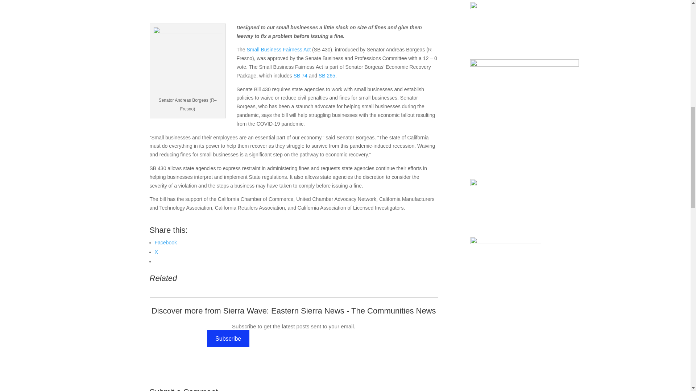 This screenshot has width=696, height=391. Describe the element at coordinates (165, 243) in the screenshot. I see `Facebook` at that location.